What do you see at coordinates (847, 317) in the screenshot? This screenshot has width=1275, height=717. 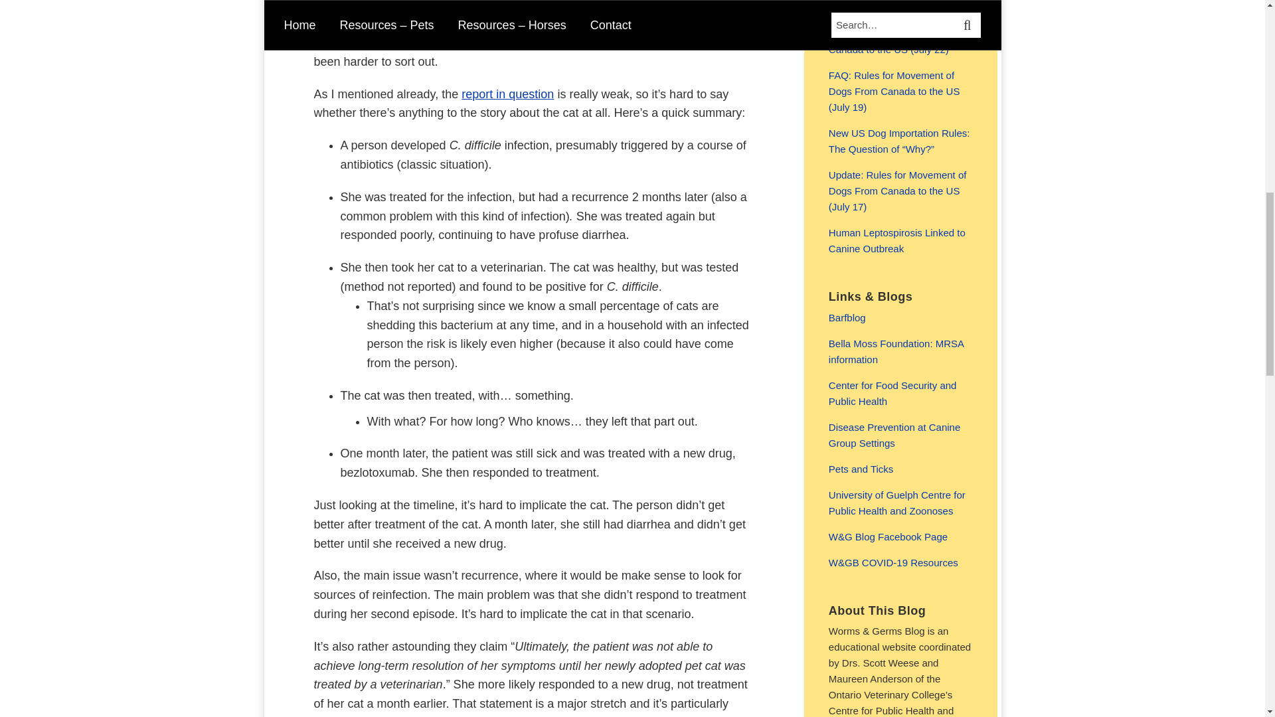 I see `Barfblog` at bounding box center [847, 317].